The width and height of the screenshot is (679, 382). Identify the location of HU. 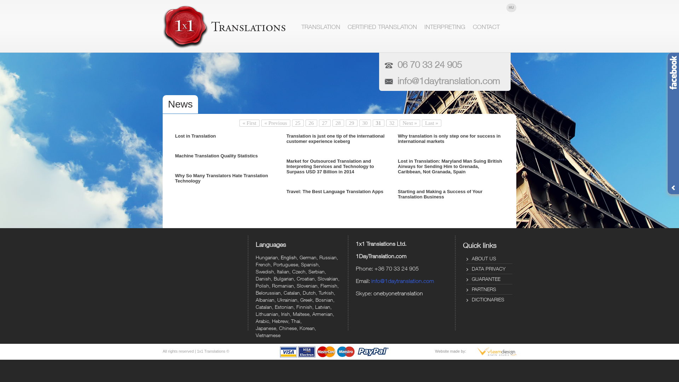
(511, 8).